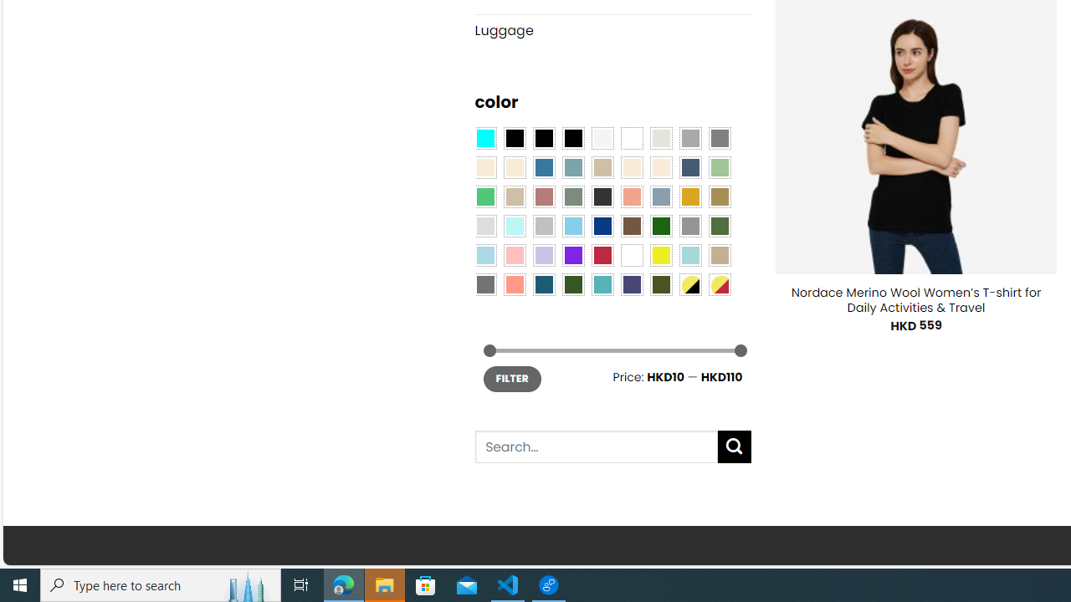 The image size is (1071, 602). What do you see at coordinates (514, 226) in the screenshot?
I see `Mint` at bounding box center [514, 226].